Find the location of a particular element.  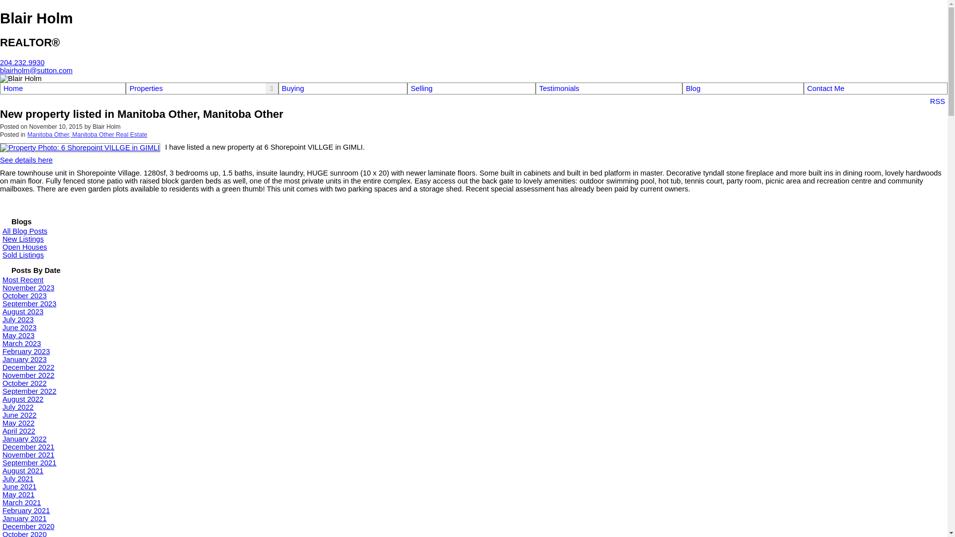

August 2023 is located at coordinates (23, 311).